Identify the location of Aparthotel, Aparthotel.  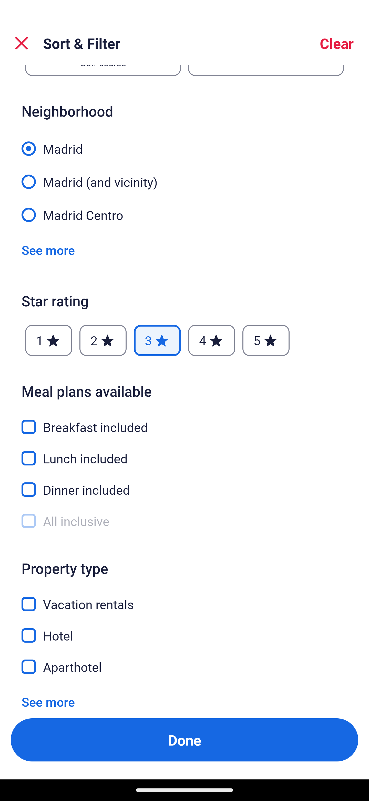
(184, 667).